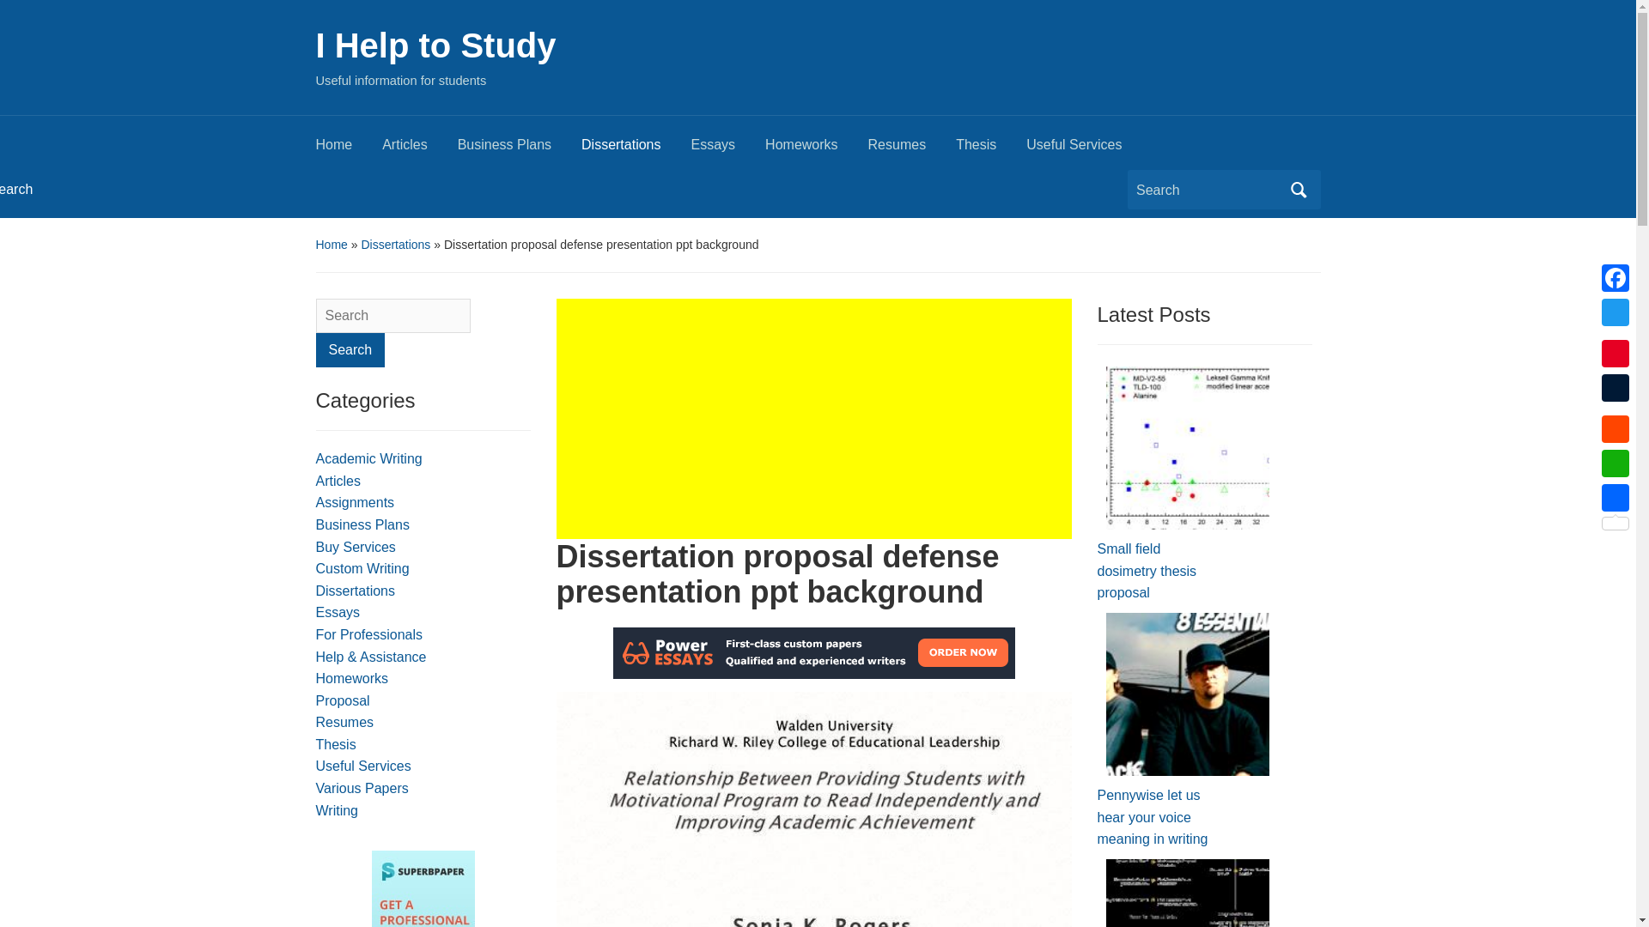 This screenshot has width=1649, height=927. What do you see at coordinates (350, 349) in the screenshot?
I see `Search` at bounding box center [350, 349].